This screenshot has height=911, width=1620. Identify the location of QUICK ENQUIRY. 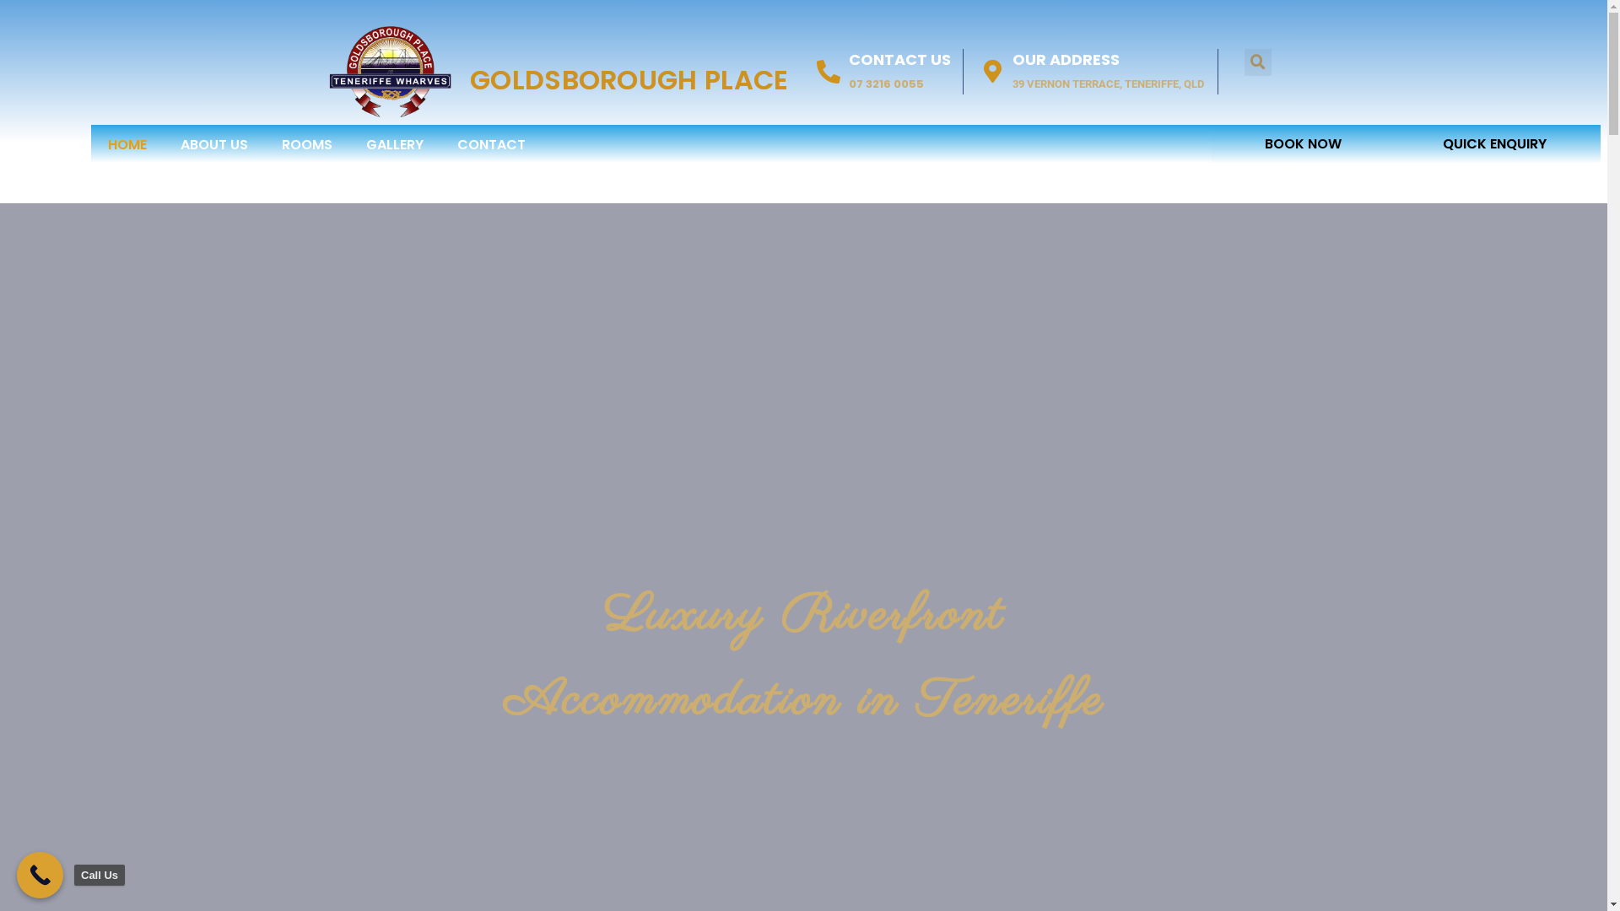
(1498, 144).